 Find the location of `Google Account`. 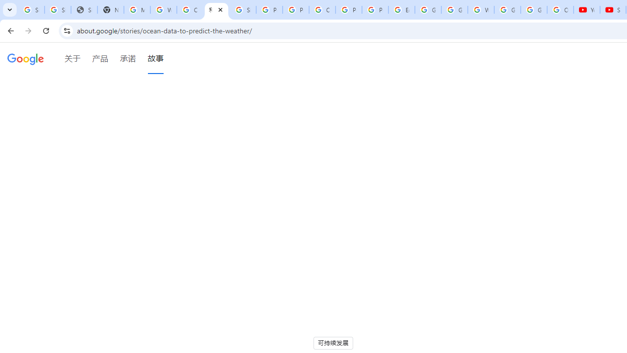

Google Account is located at coordinates (534, 10).